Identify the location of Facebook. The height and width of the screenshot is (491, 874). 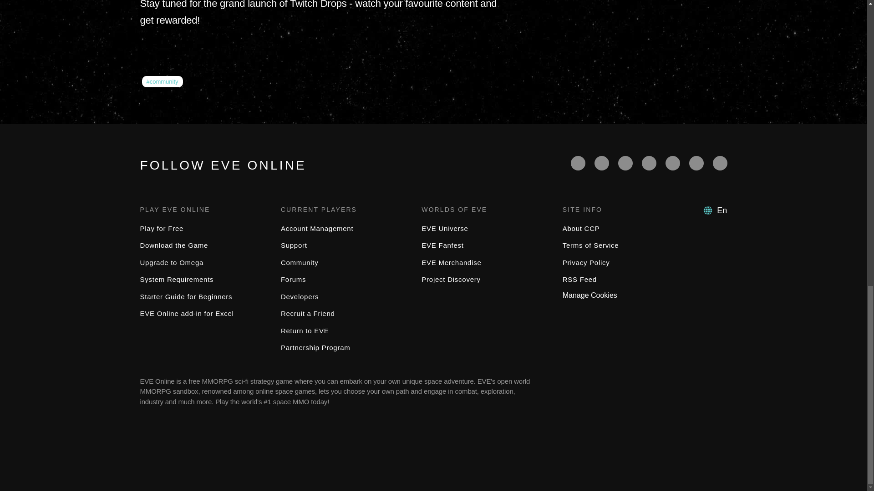
(578, 163).